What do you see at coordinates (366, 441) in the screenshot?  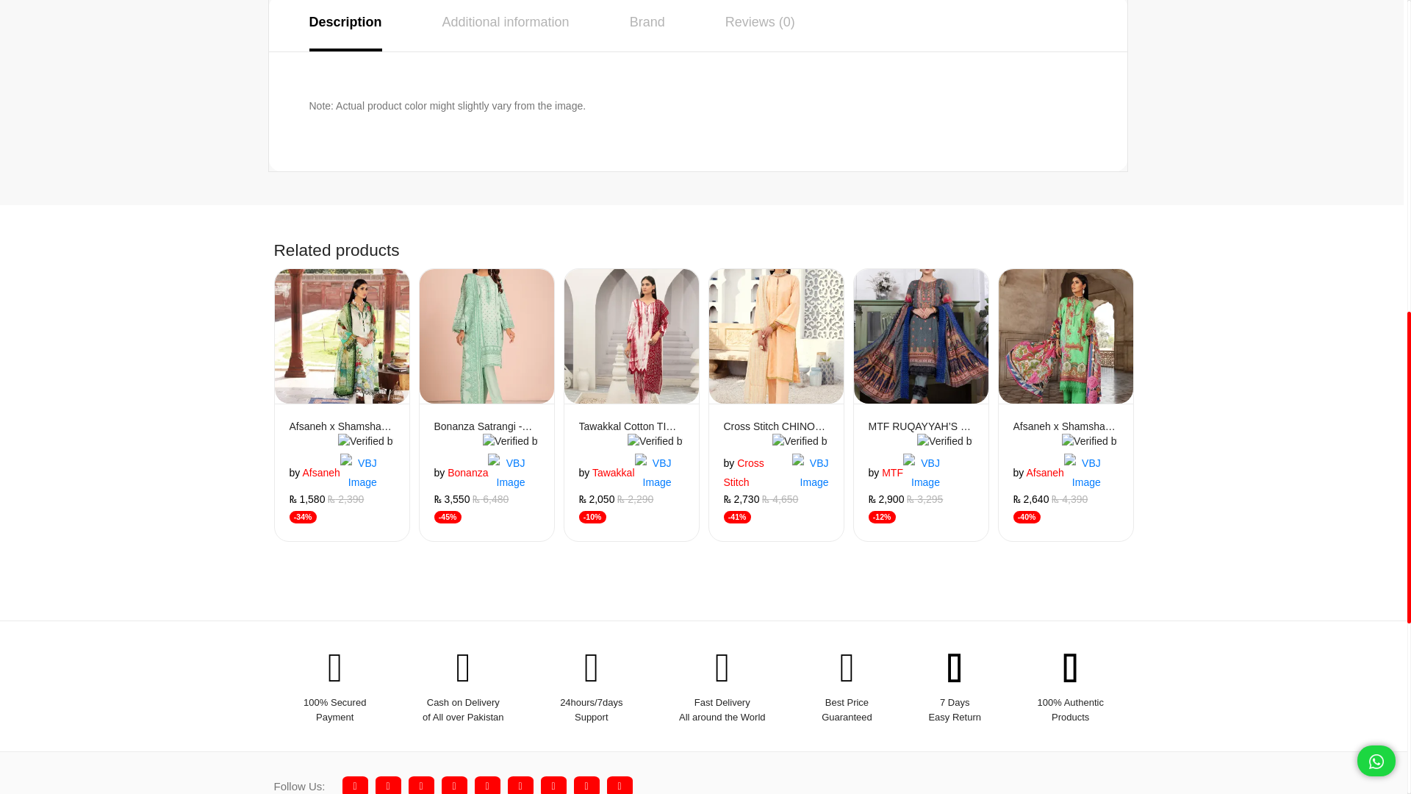 I see `Get exactly what you ordered!` at bounding box center [366, 441].